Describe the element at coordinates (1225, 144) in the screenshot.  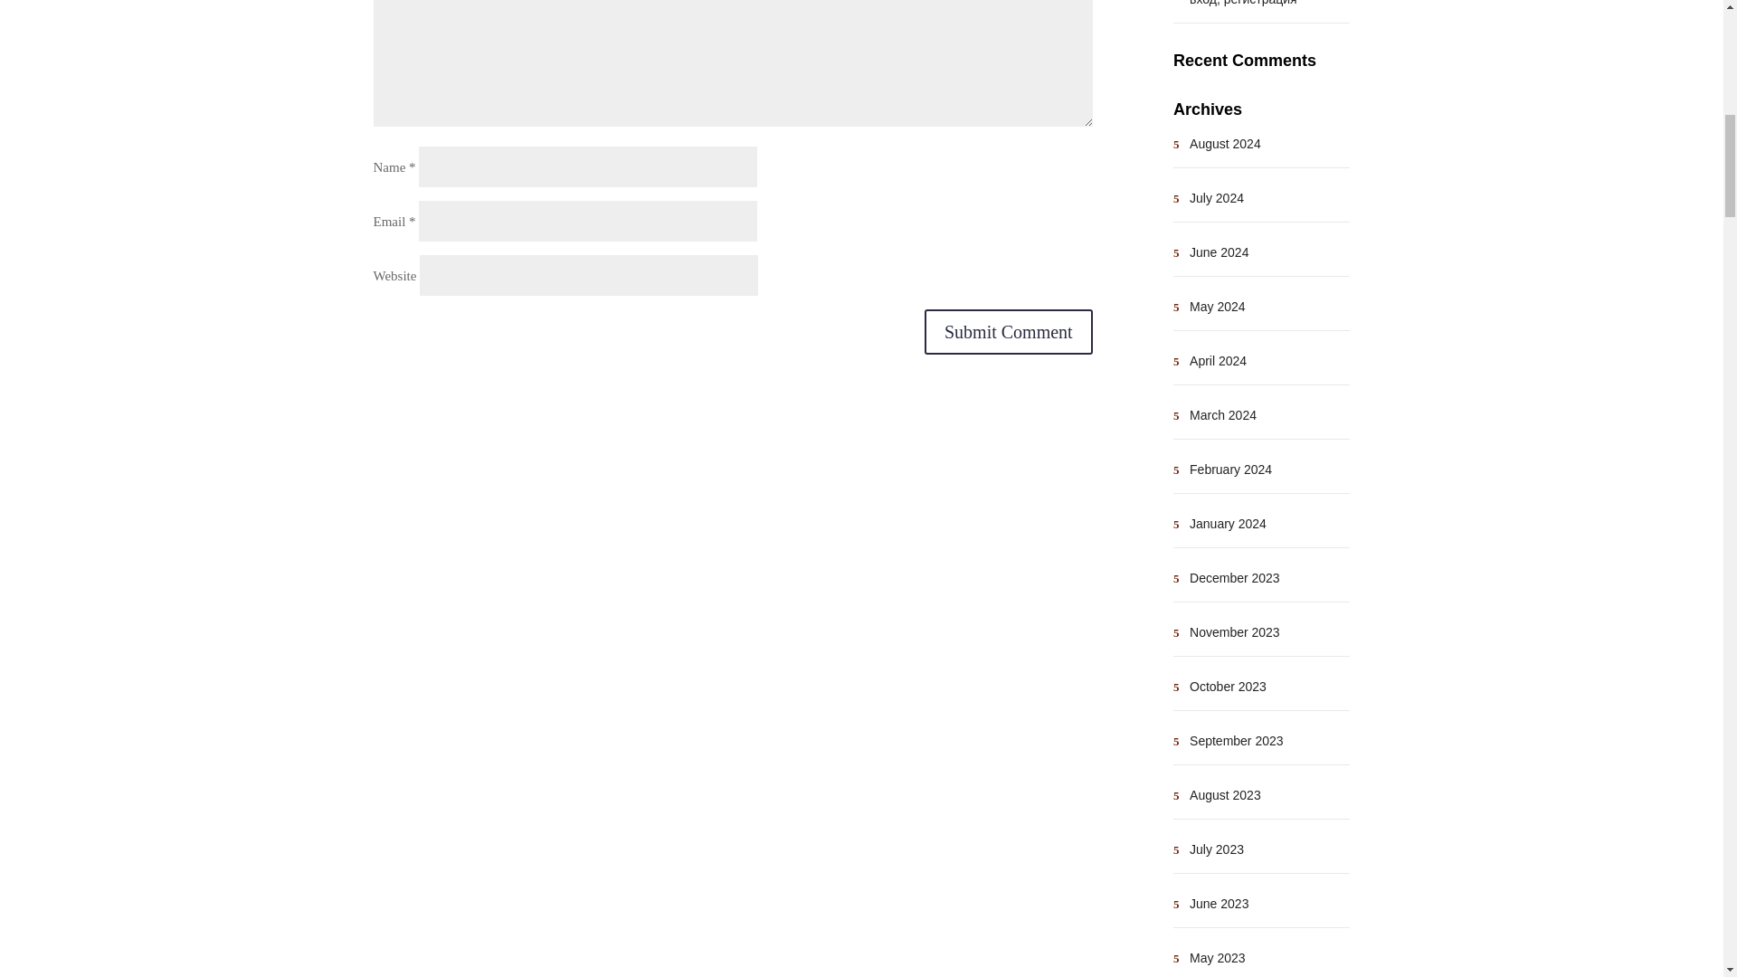
I see `August 2024` at that location.